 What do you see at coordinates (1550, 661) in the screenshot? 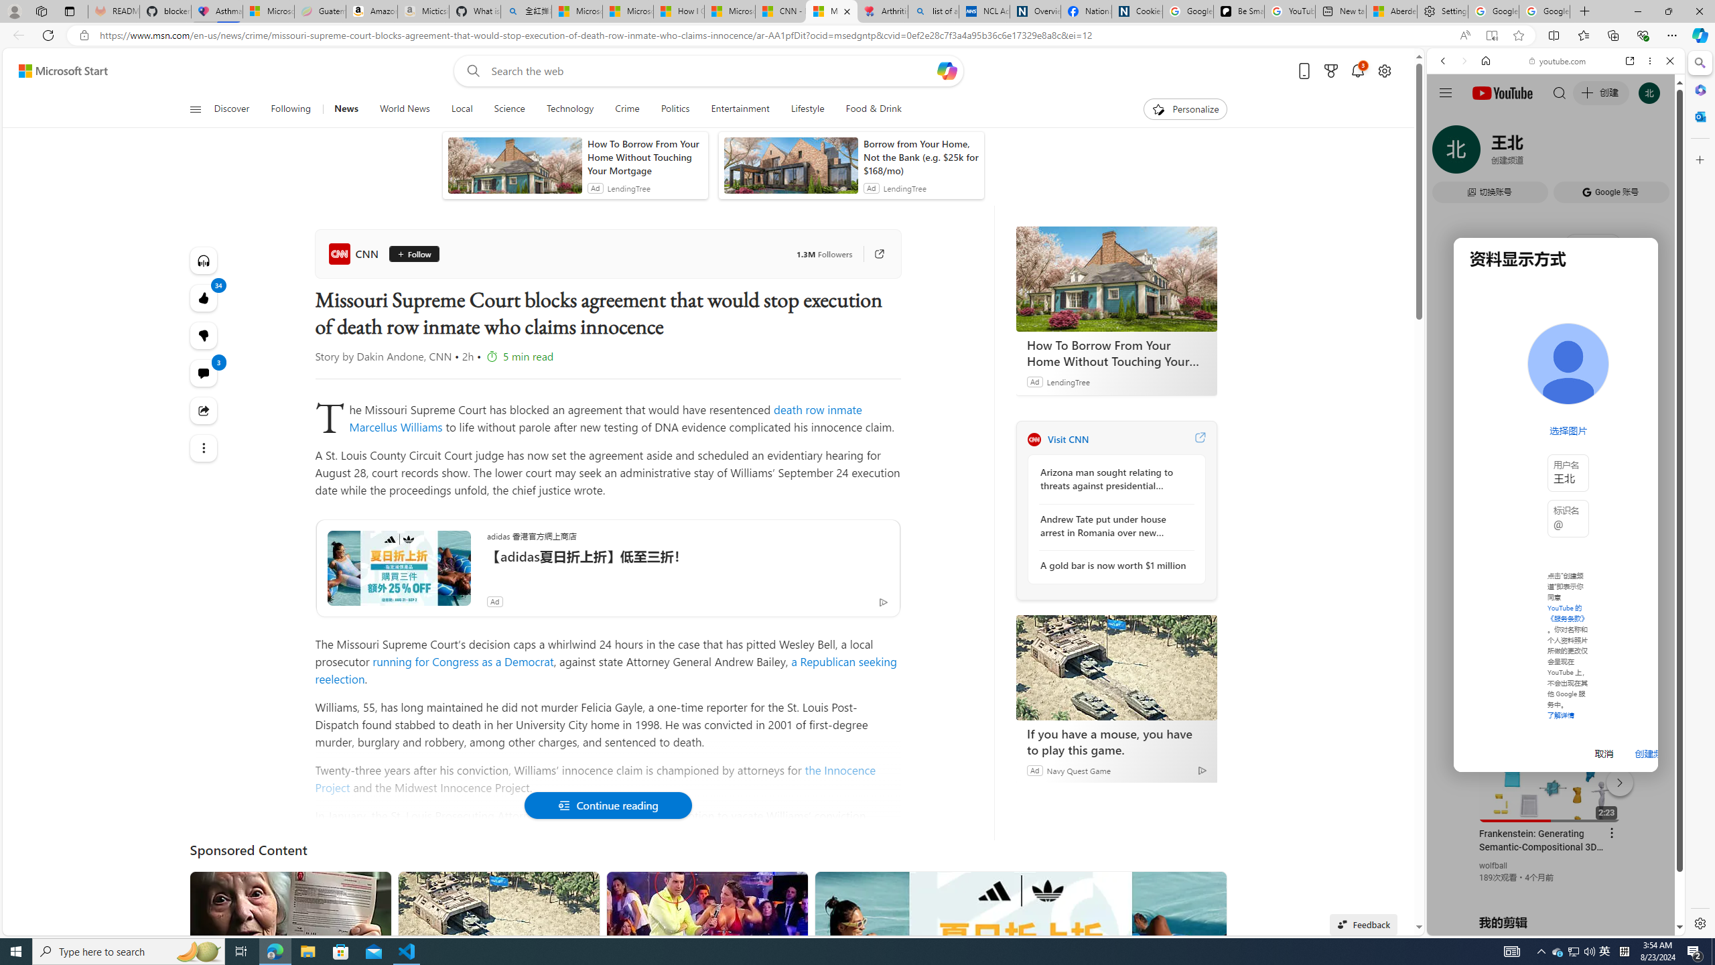
I see `YouTube - YouTube` at bounding box center [1550, 661].